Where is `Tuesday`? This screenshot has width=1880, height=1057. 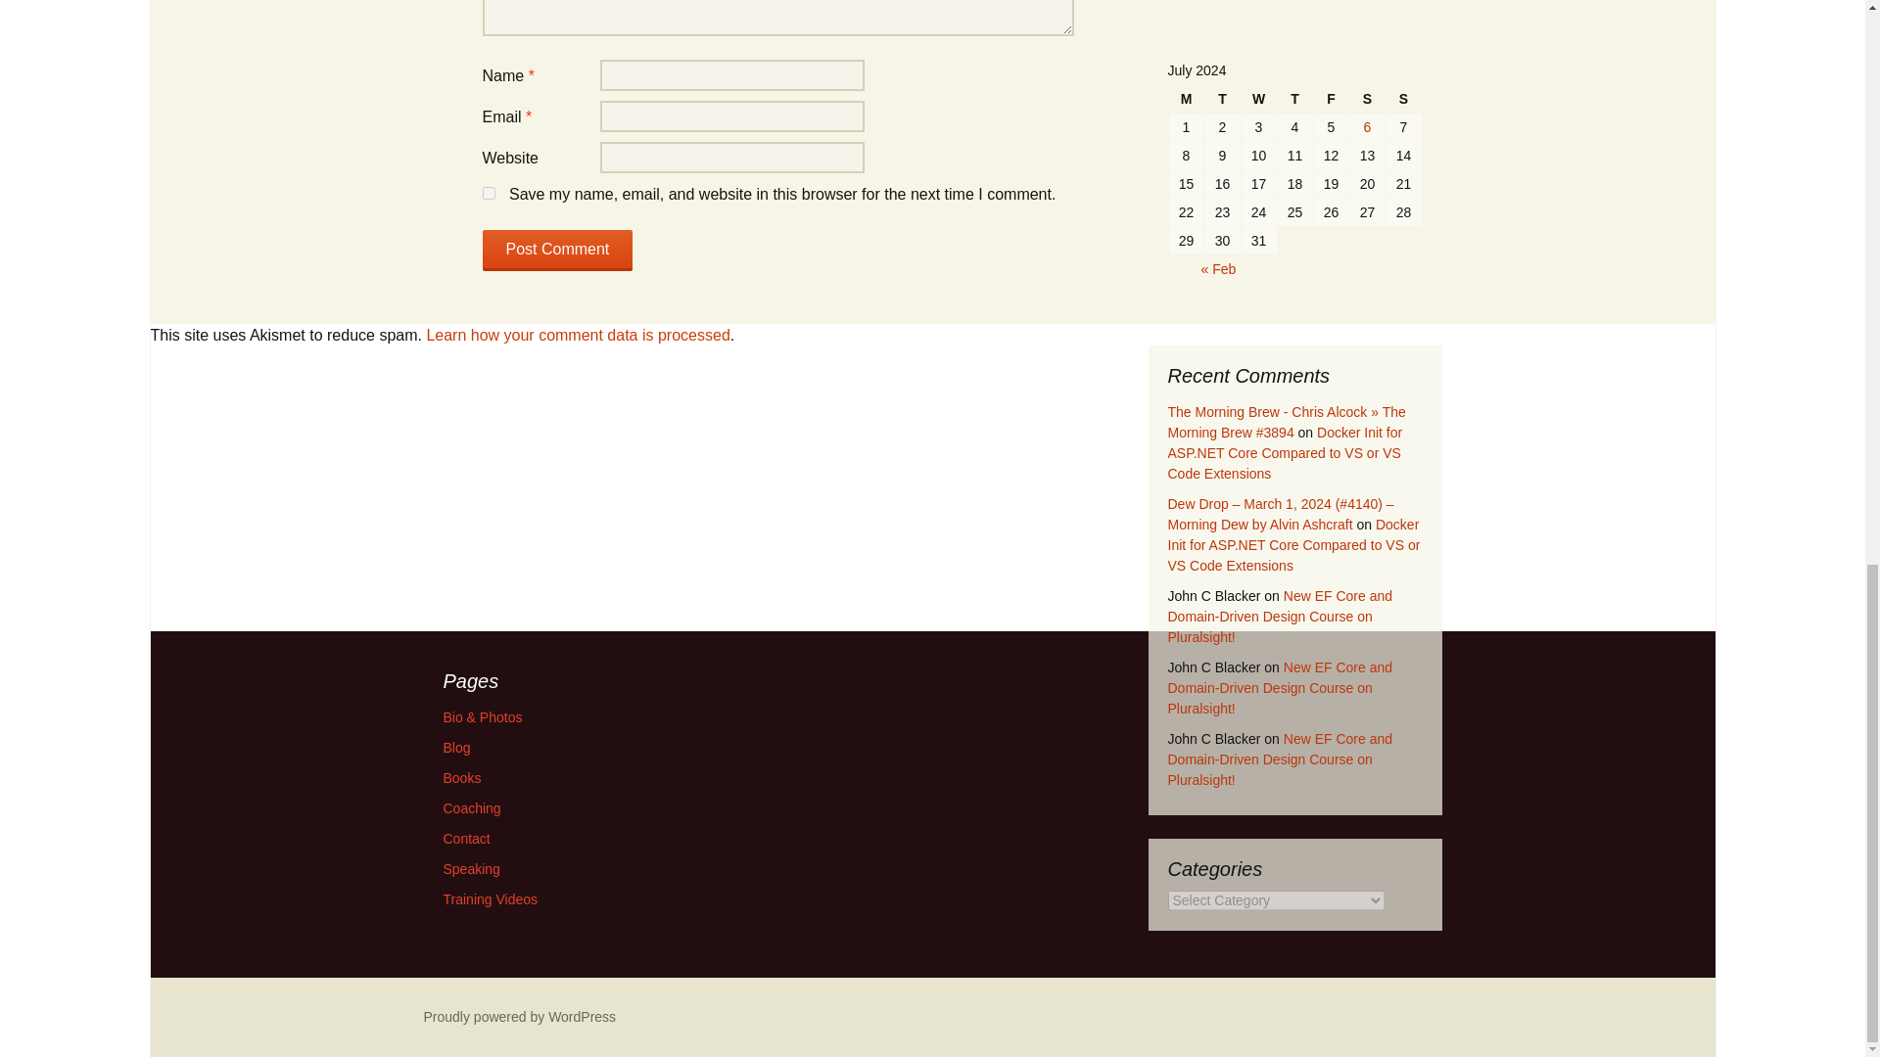
Tuesday is located at coordinates (1222, 98).